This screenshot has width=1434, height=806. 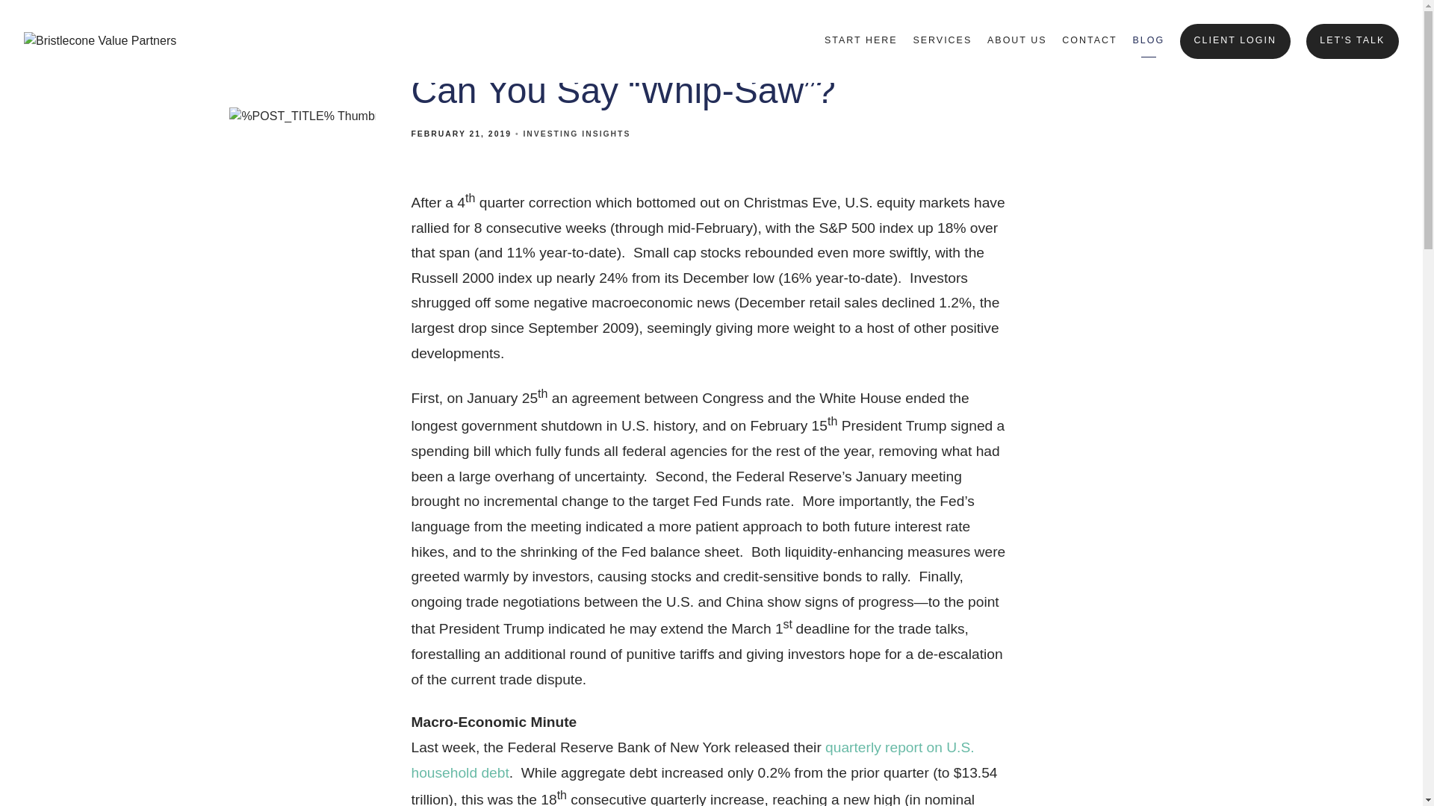 I want to click on quarterly report on U.S. household debt, so click(x=692, y=760).